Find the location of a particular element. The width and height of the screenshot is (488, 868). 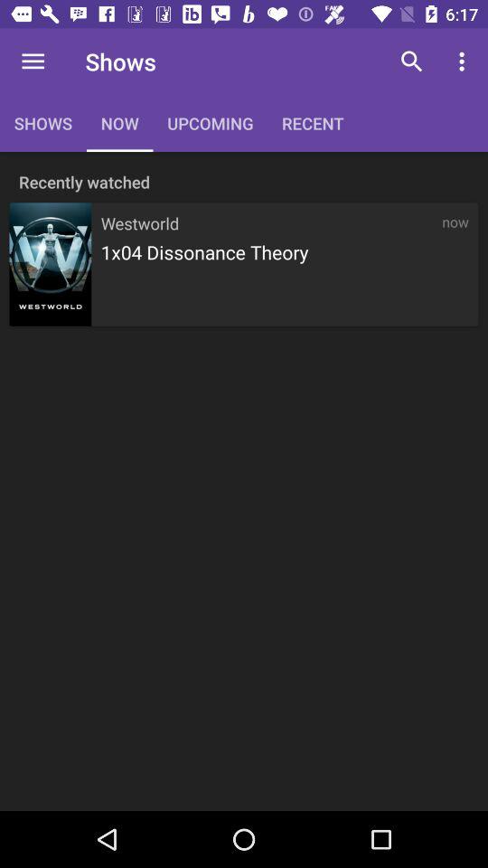

select the icon above now icon is located at coordinates (412, 61).